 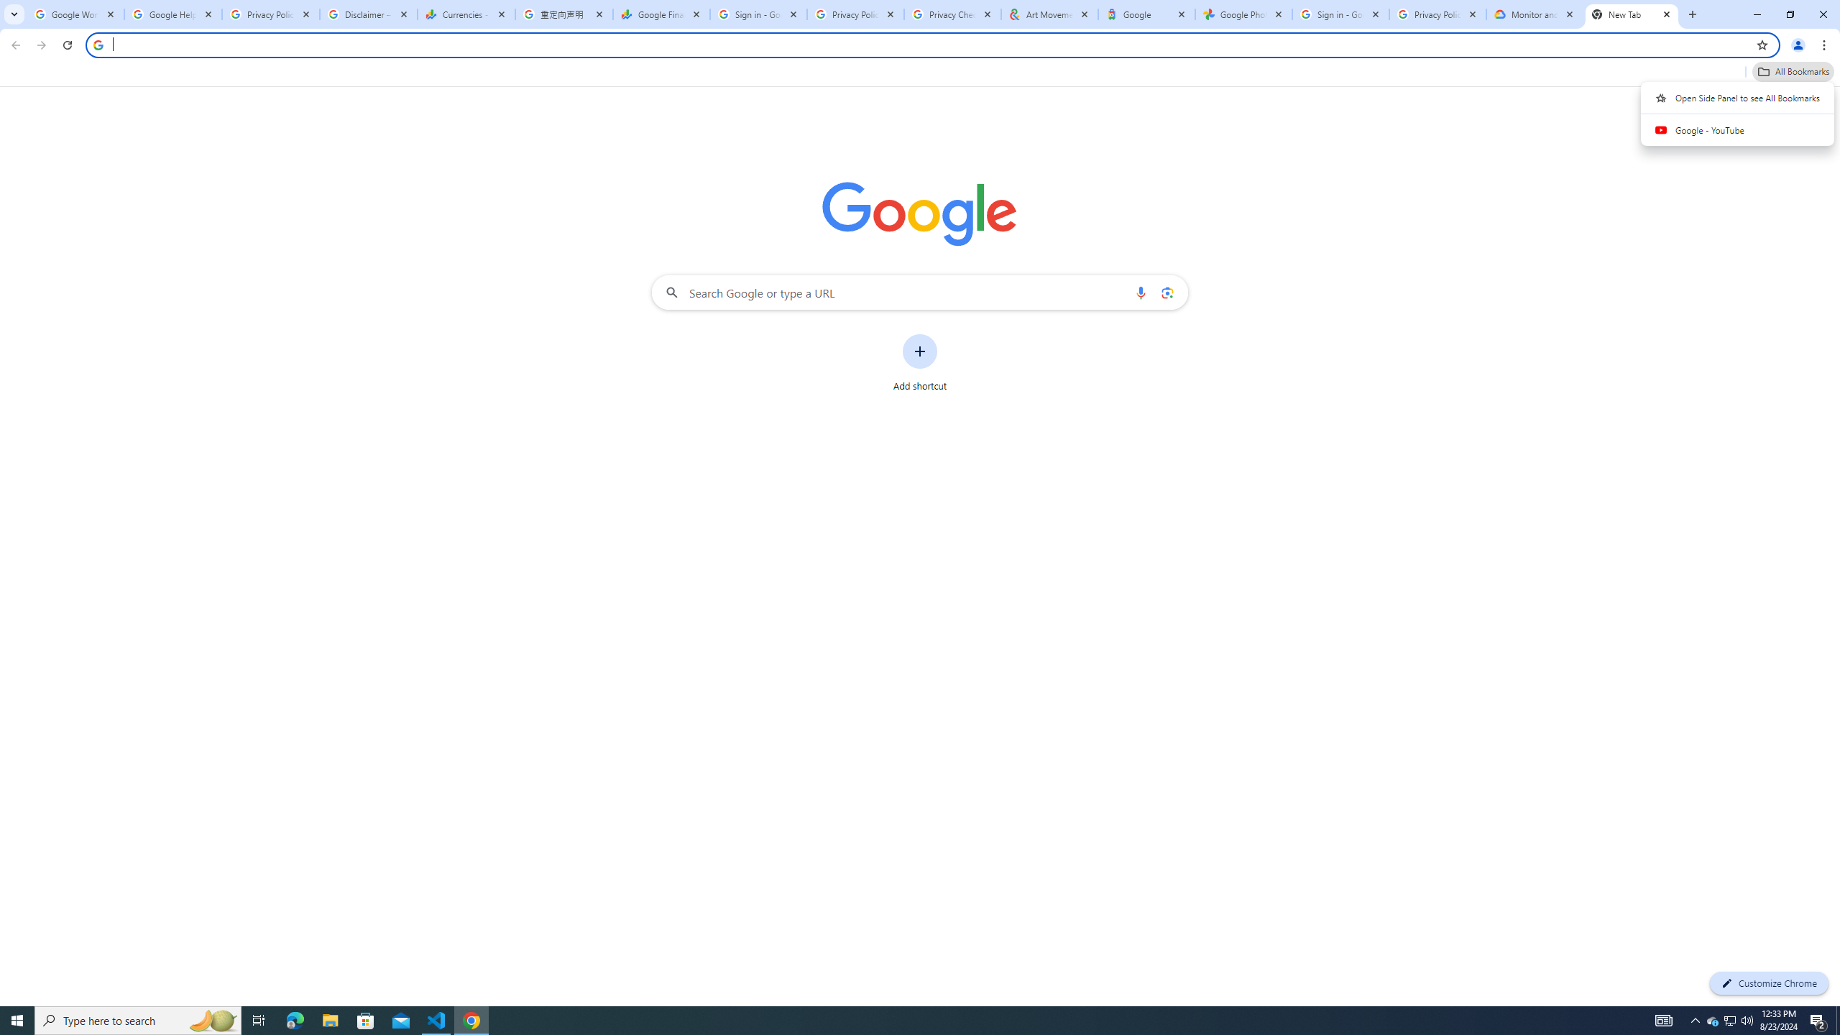 What do you see at coordinates (1341, 14) in the screenshot?
I see `Sign in - Google Accounts` at bounding box center [1341, 14].